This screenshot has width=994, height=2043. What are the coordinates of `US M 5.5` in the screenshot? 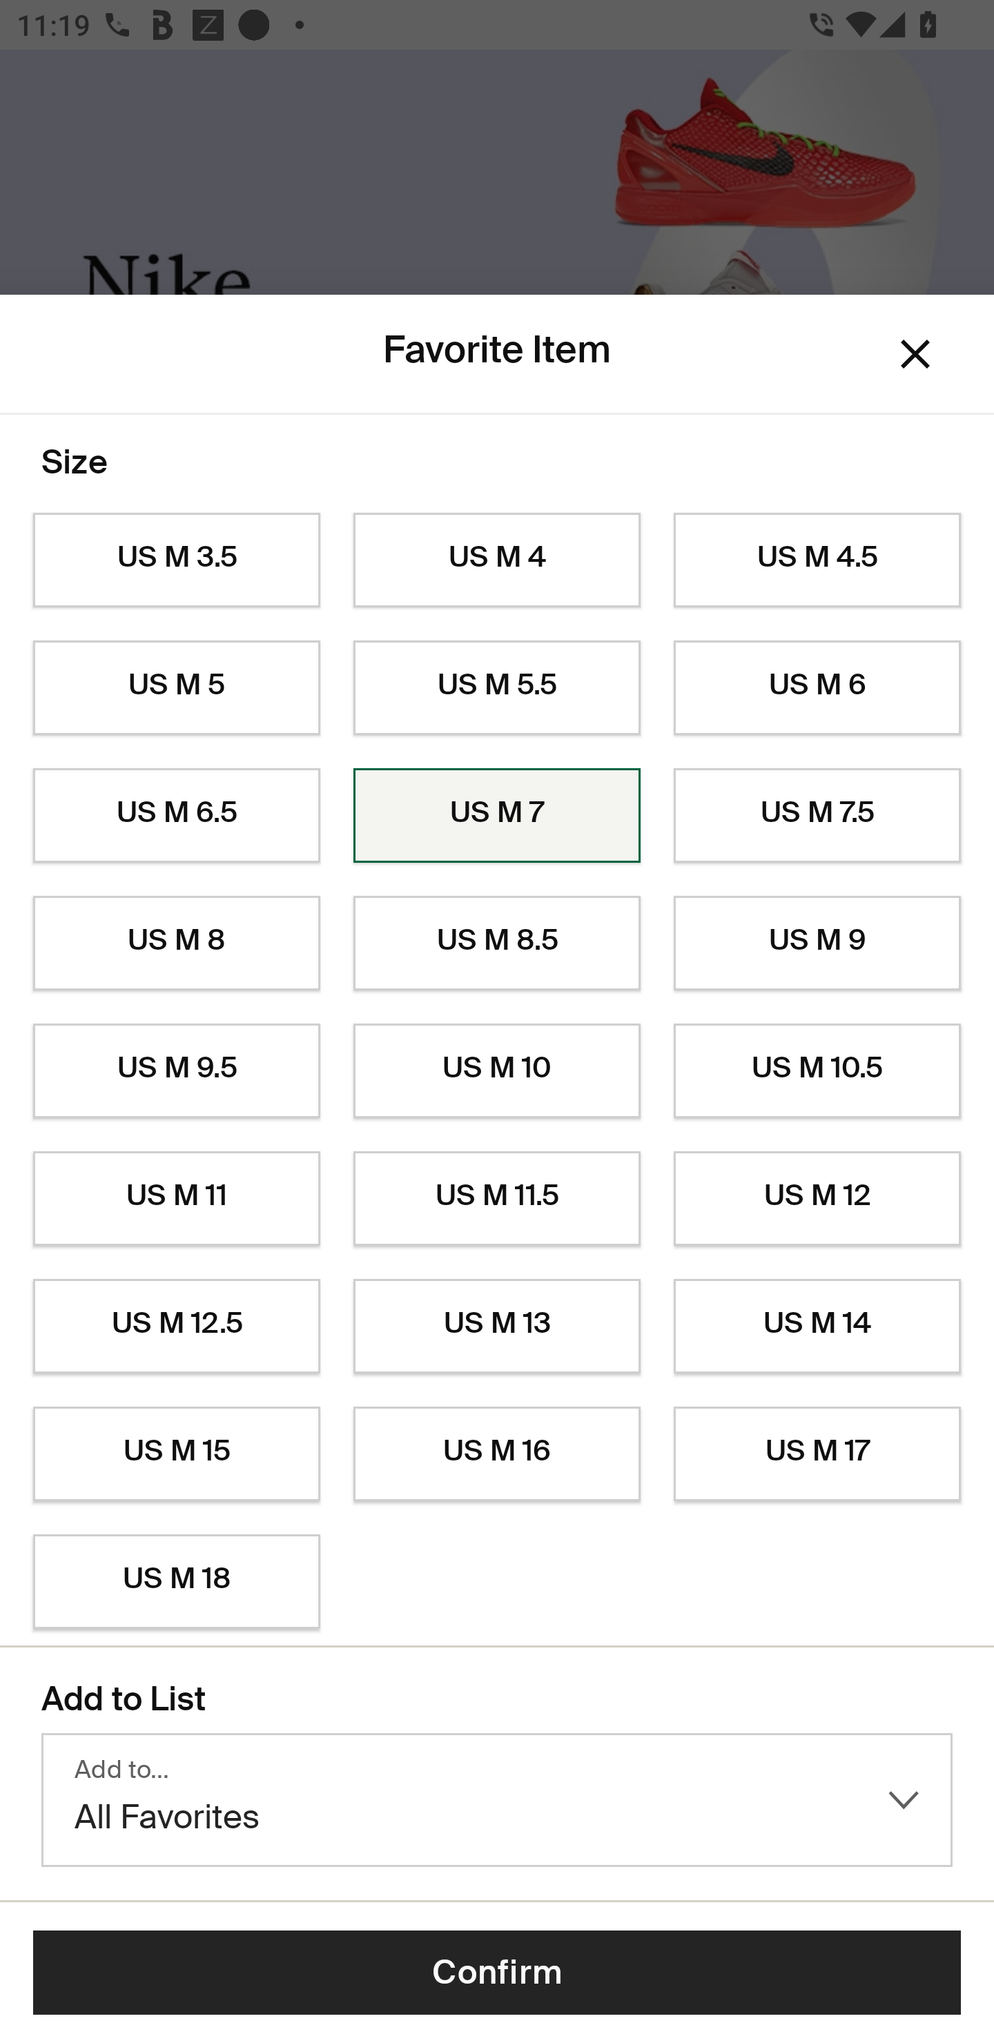 It's located at (497, 687).